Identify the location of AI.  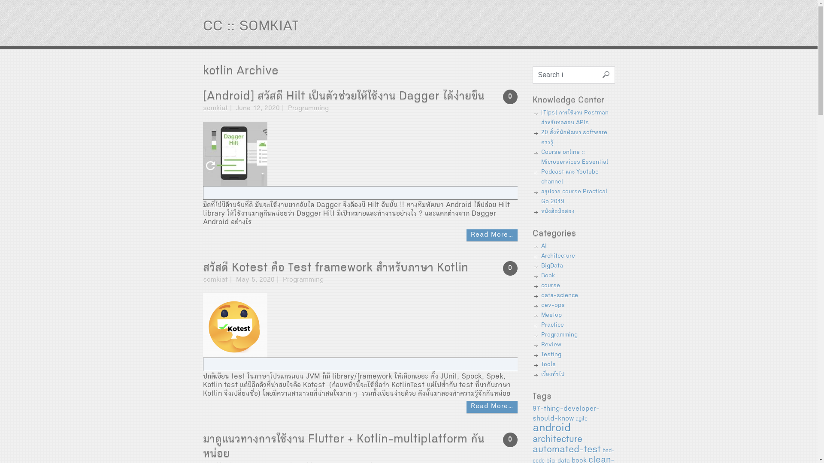
(543, 247).